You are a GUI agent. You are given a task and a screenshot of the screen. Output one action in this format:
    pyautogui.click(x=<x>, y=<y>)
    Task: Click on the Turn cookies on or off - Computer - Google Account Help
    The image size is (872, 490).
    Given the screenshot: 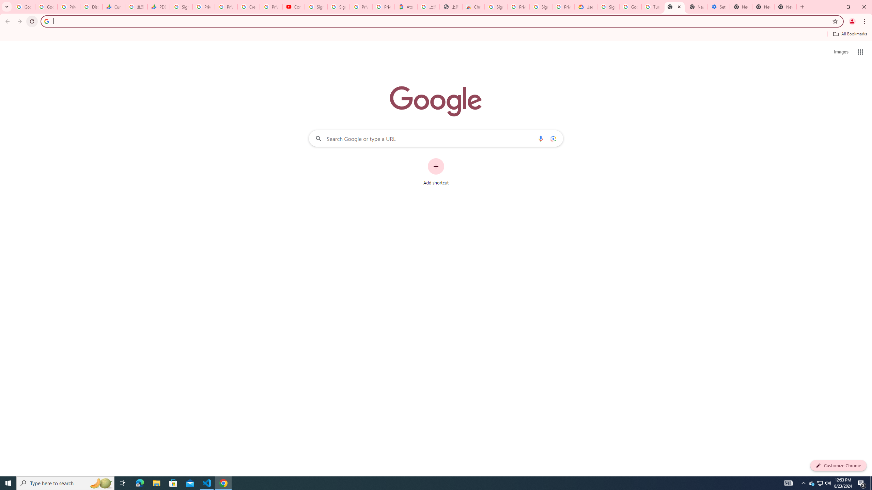 What is the action you would take?
    pyautogui.click(x=652, y=7)
    